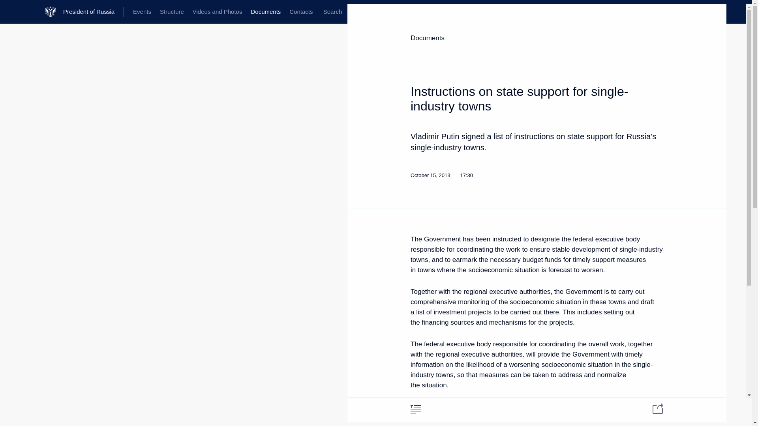 This screenshot has width=758, height=426. I want to click on Structure, so click(171, 12).